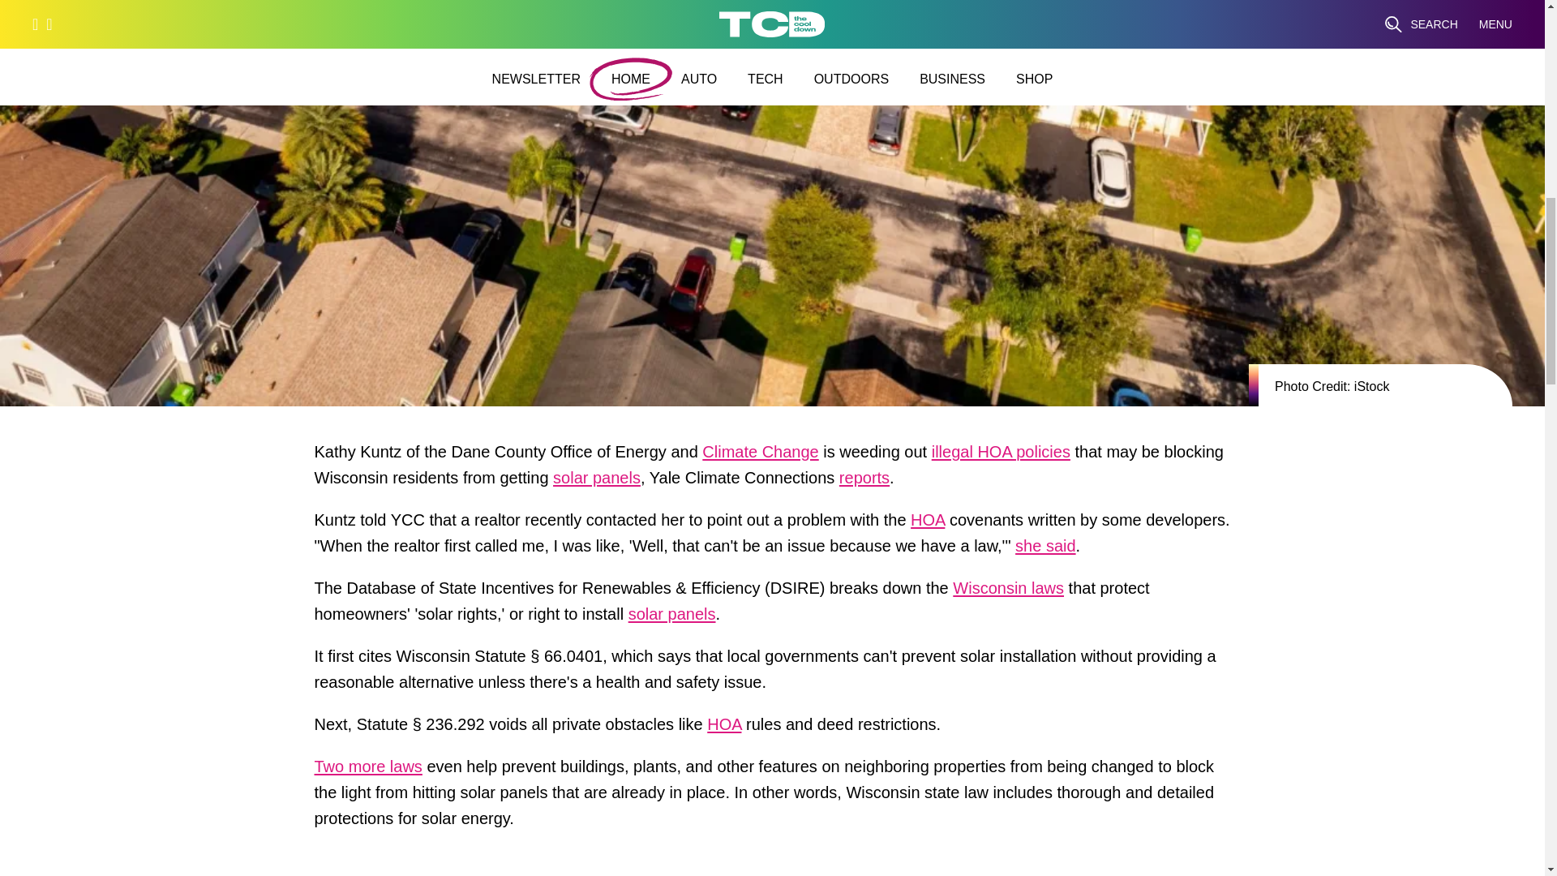 This screenshot has width=1557, height=876. I want to click on reports, so click(864, 482).